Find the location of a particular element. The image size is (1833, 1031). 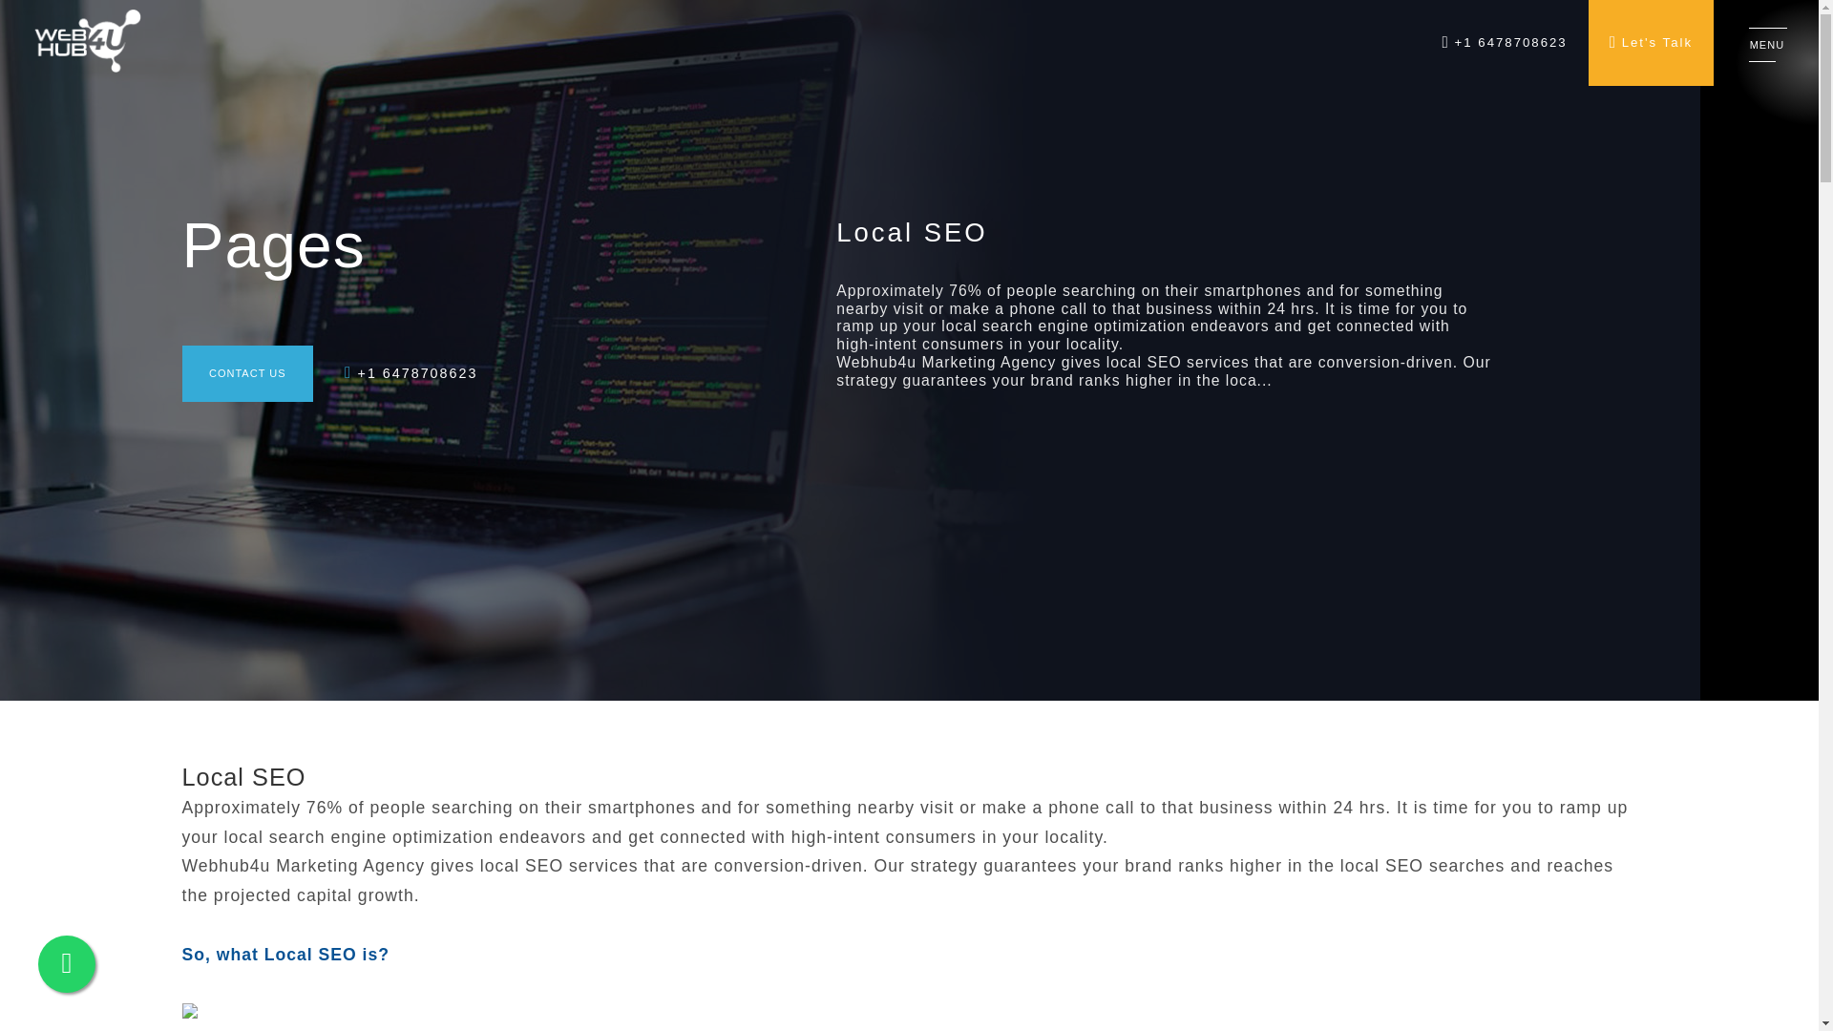

Let's Talk is located at coordinates (1652, 42).